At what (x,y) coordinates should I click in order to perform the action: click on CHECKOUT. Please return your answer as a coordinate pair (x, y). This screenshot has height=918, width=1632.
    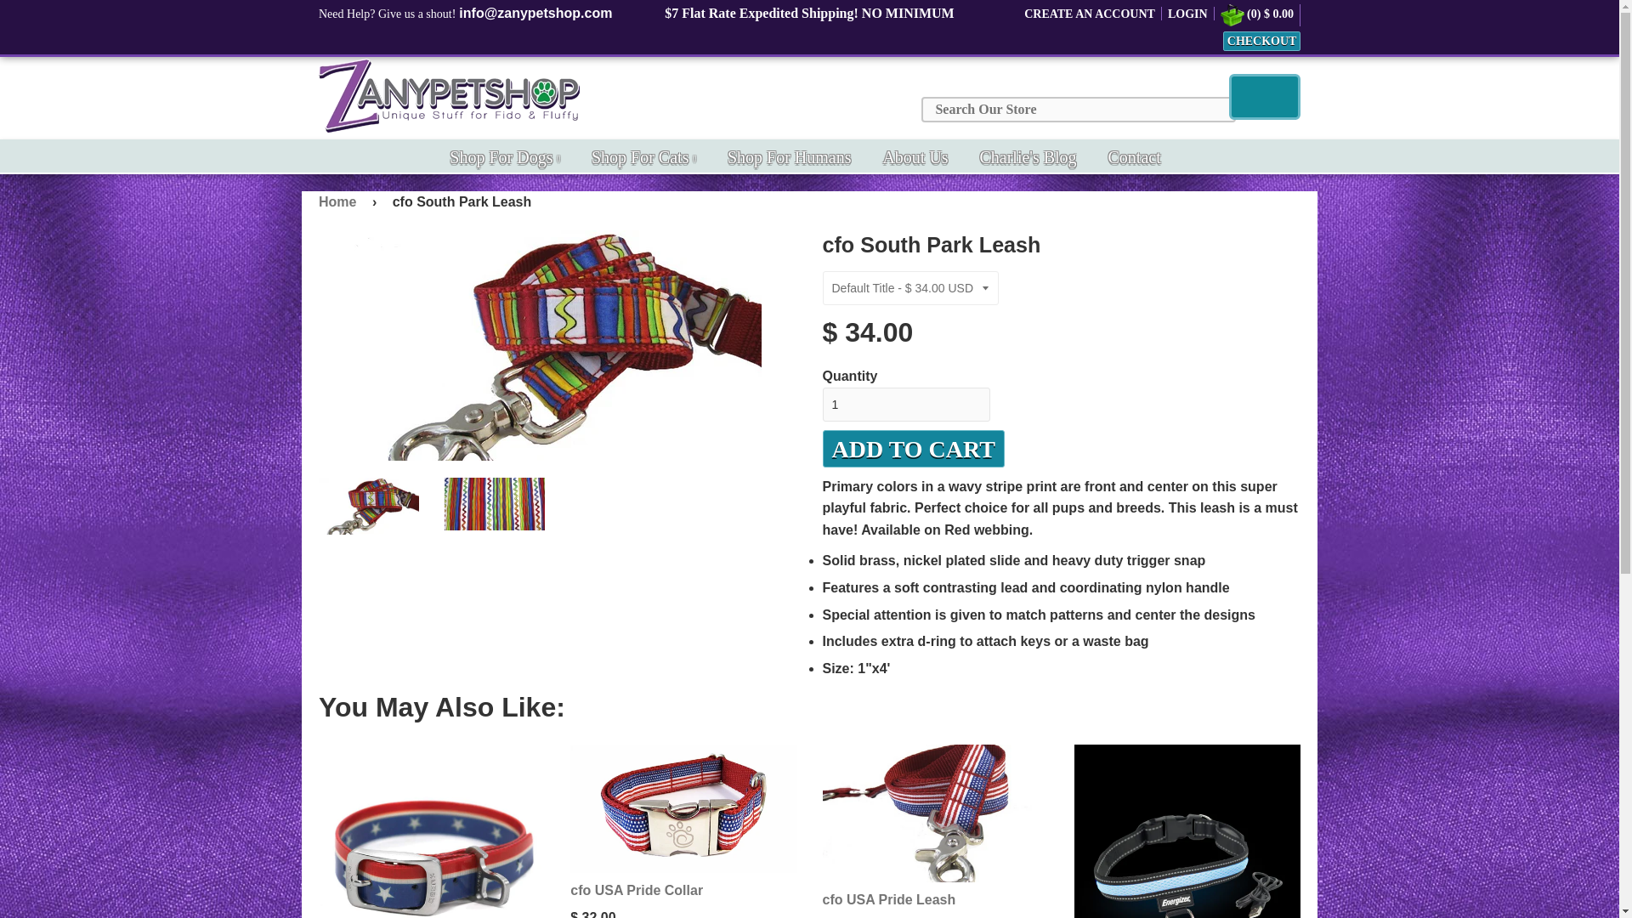
    Looking at the image, I should click on (1261, 41).